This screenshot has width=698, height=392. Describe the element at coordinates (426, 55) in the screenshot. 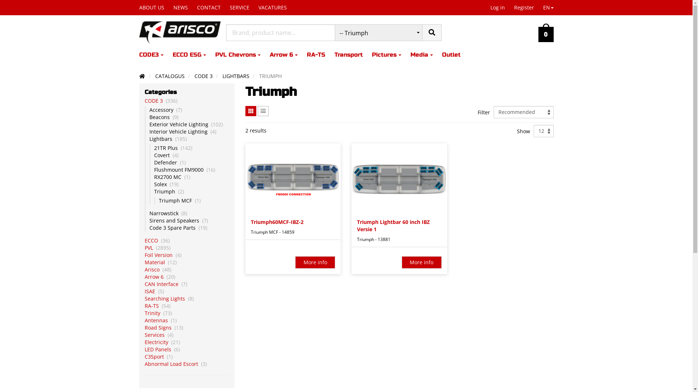

I see `Media` at that location.